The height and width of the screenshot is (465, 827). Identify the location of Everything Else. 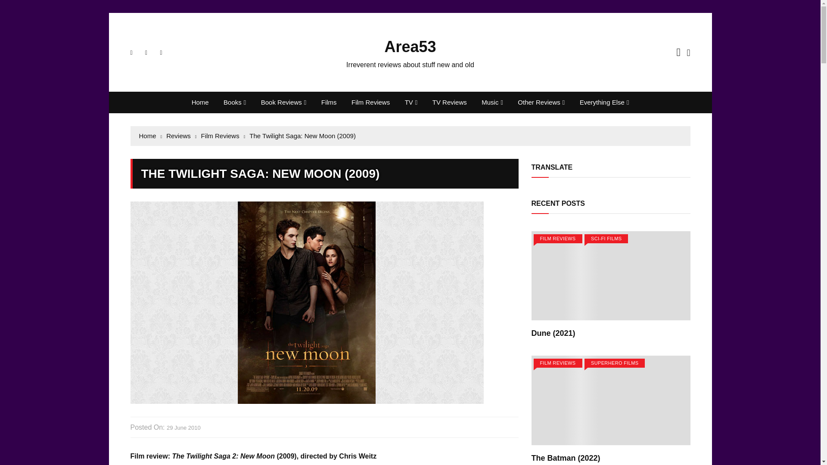
(604, 102).